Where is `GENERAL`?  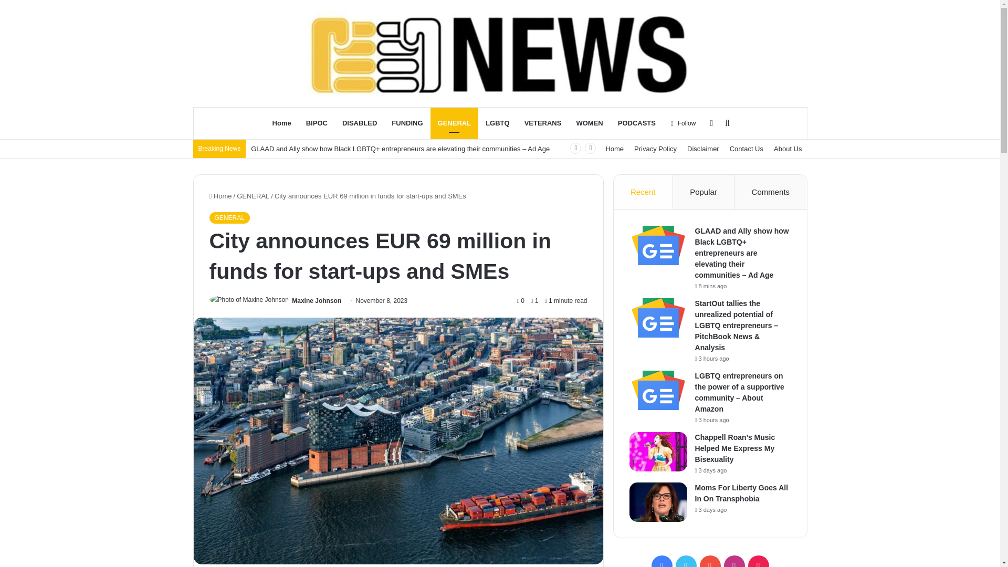 GENERAL is located at coordinates (455, 123).